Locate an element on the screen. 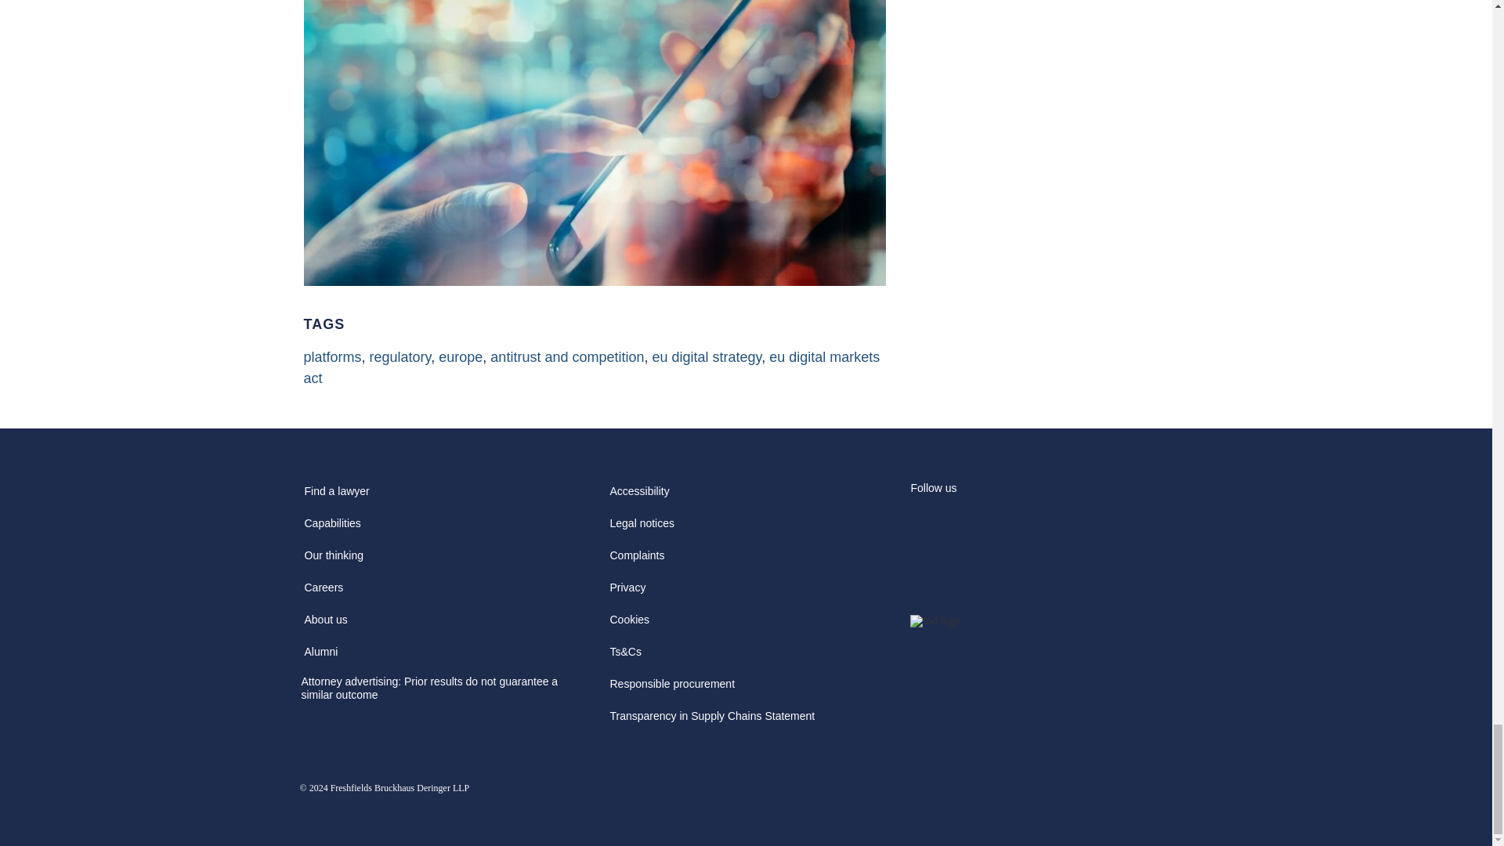 Image resolution: width=1504 pixels, height=846 pixels. Accessibility is located at coordinates (639, 497).